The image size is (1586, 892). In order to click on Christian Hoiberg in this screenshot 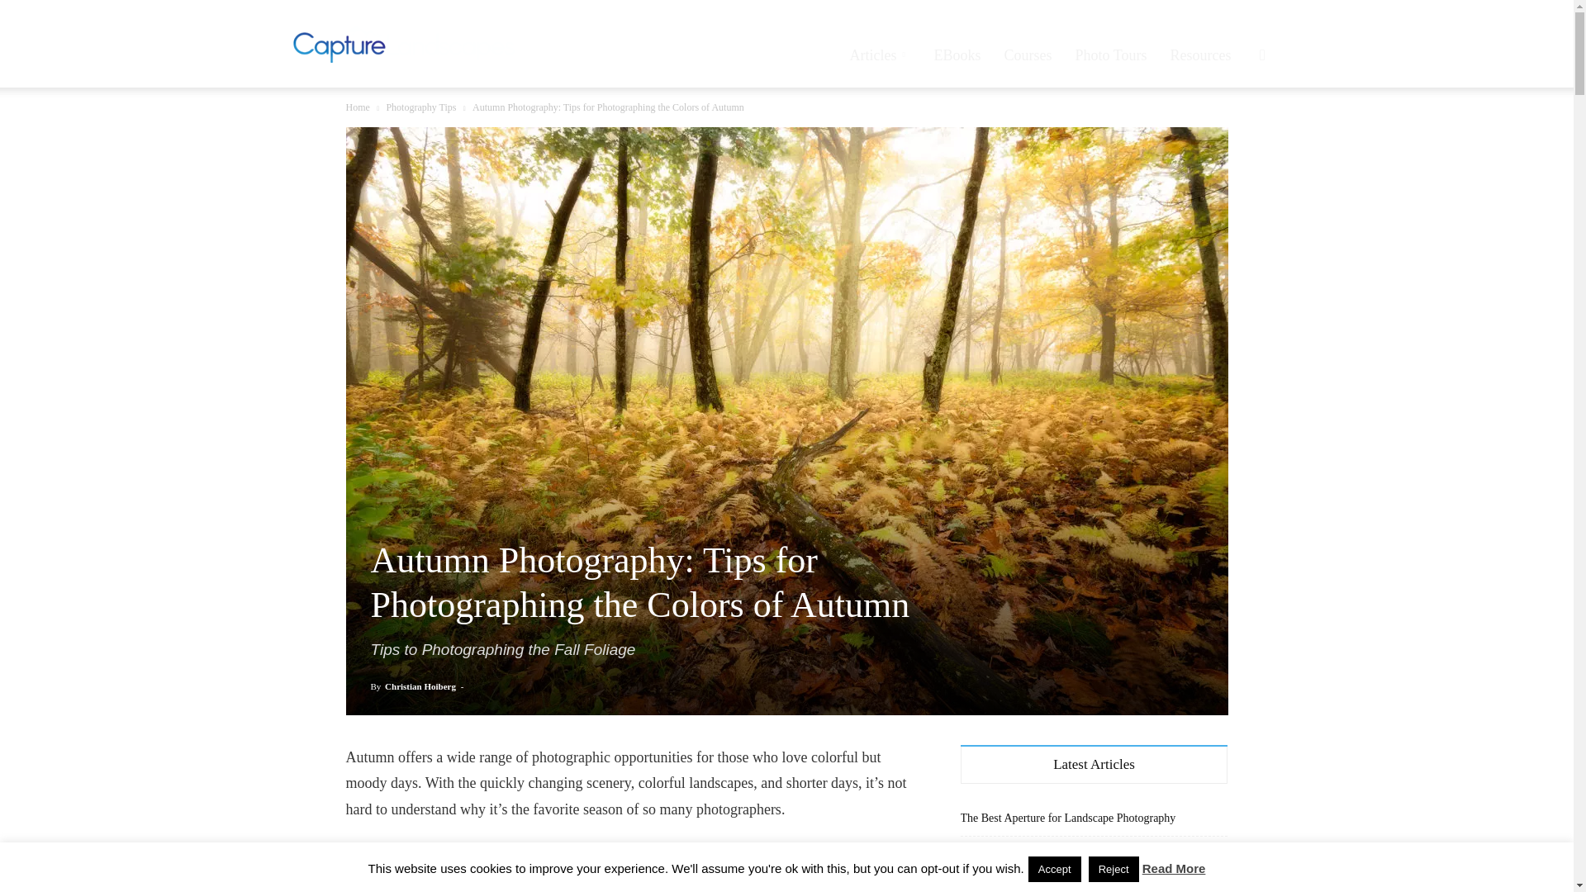, I will do `click(420, 686)`.